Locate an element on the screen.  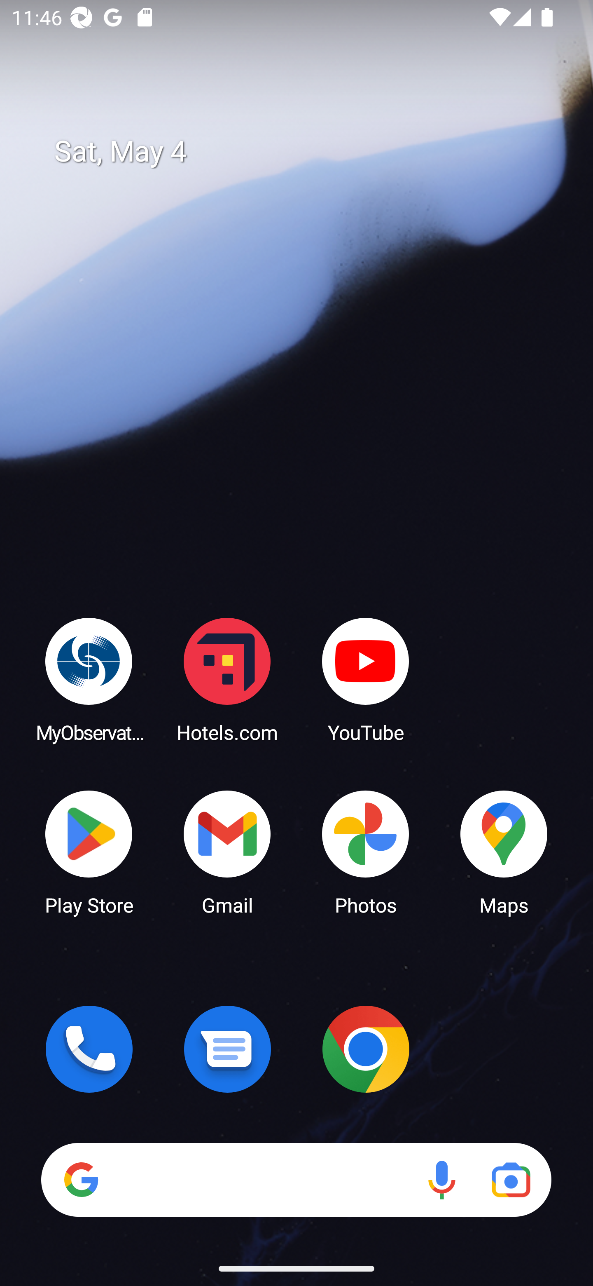
Maps is located at coordinates (504, 852).